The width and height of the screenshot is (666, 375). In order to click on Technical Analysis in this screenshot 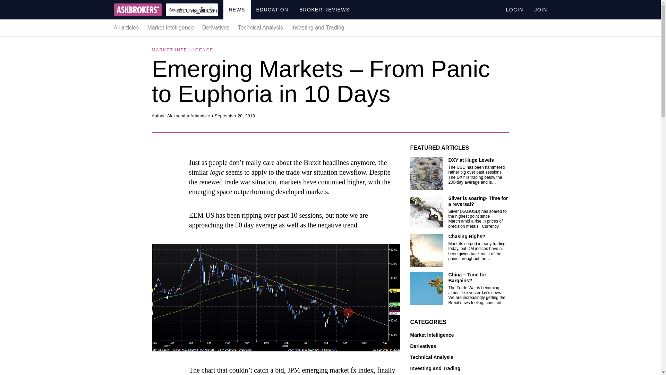, I will do `click(260, 27)`.